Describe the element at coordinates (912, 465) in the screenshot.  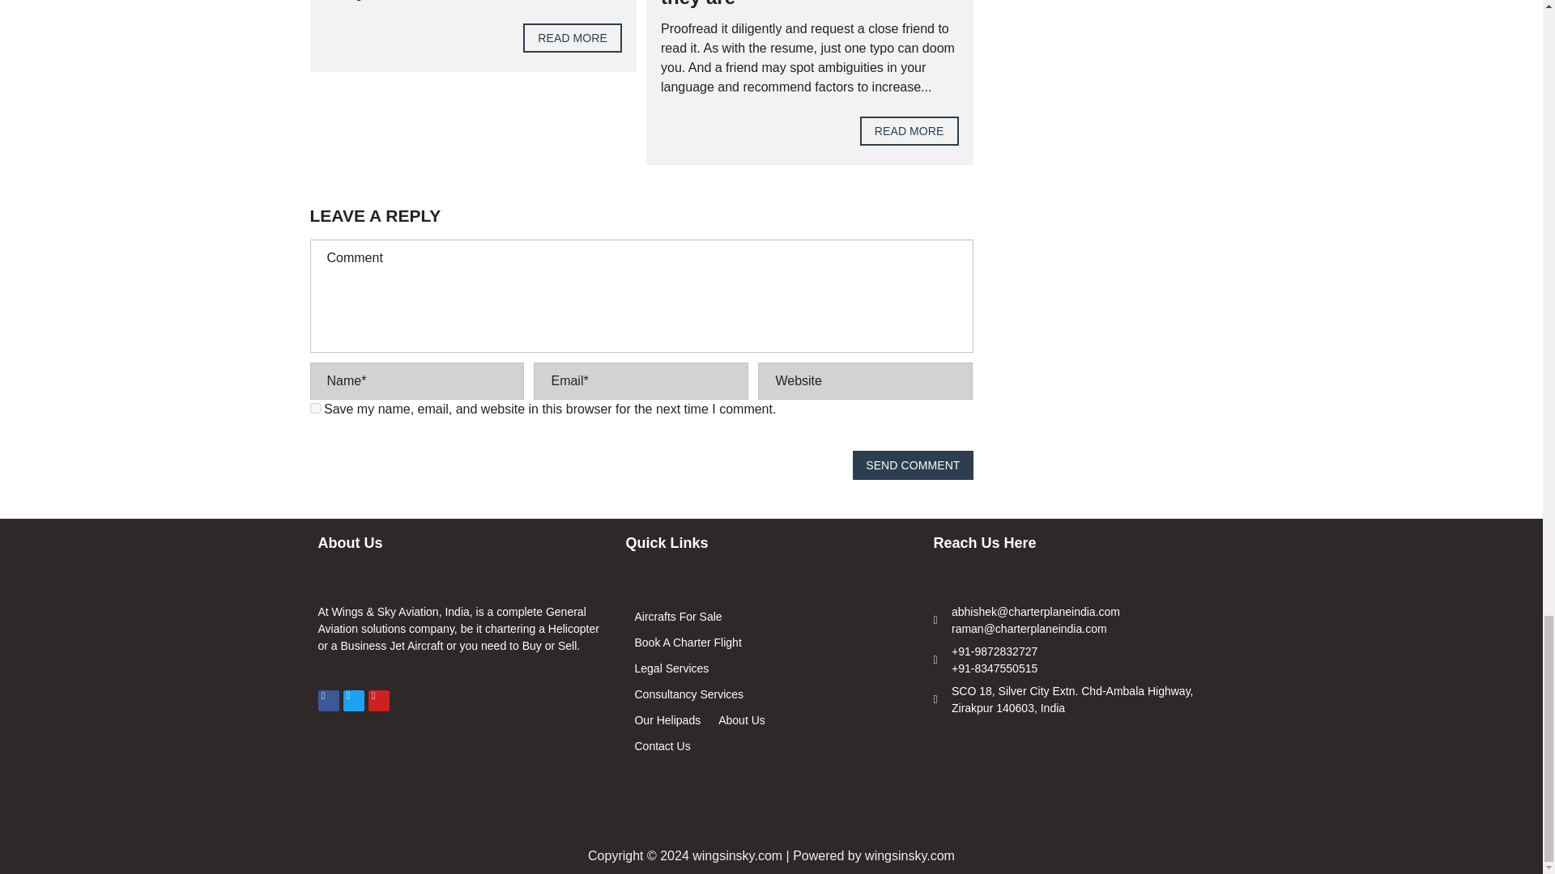
I see `SEND COMMENT` at that location.